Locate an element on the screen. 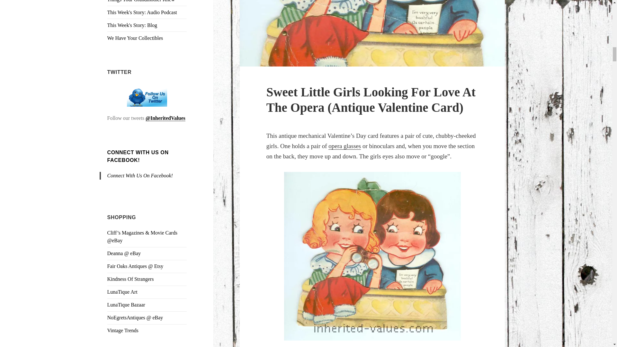 Image resolution: width=617 pixels, height=347 pixels. inherited-values-follow-us-at-twitter is located at coordinates (147, 96).